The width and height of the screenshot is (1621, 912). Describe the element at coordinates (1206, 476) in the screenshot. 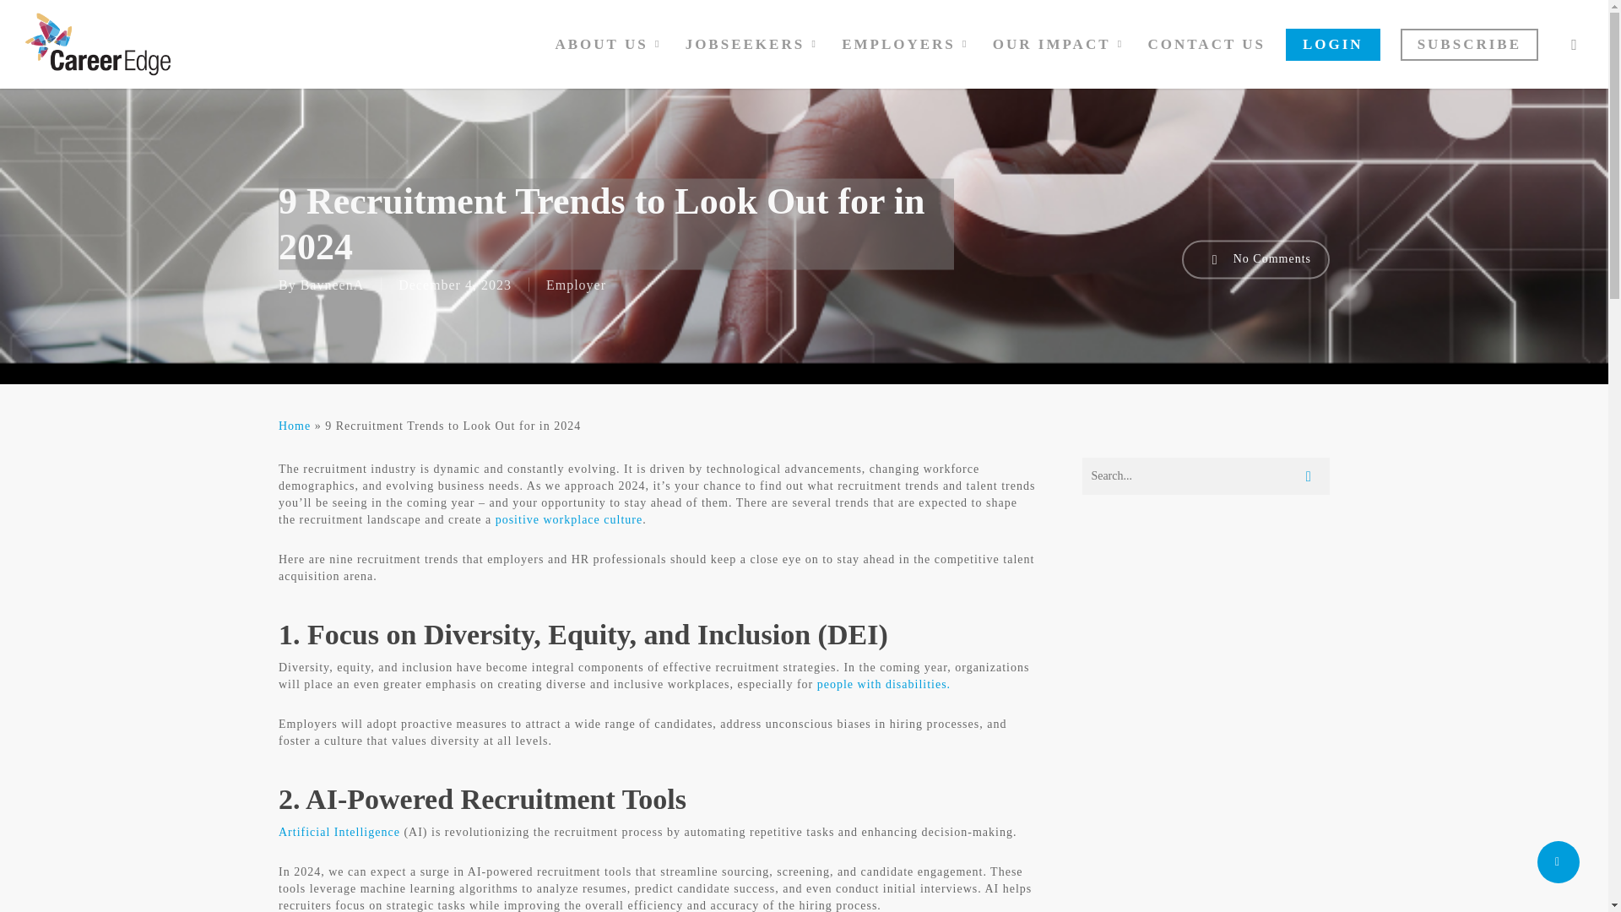

I see `Search for:` at that location.